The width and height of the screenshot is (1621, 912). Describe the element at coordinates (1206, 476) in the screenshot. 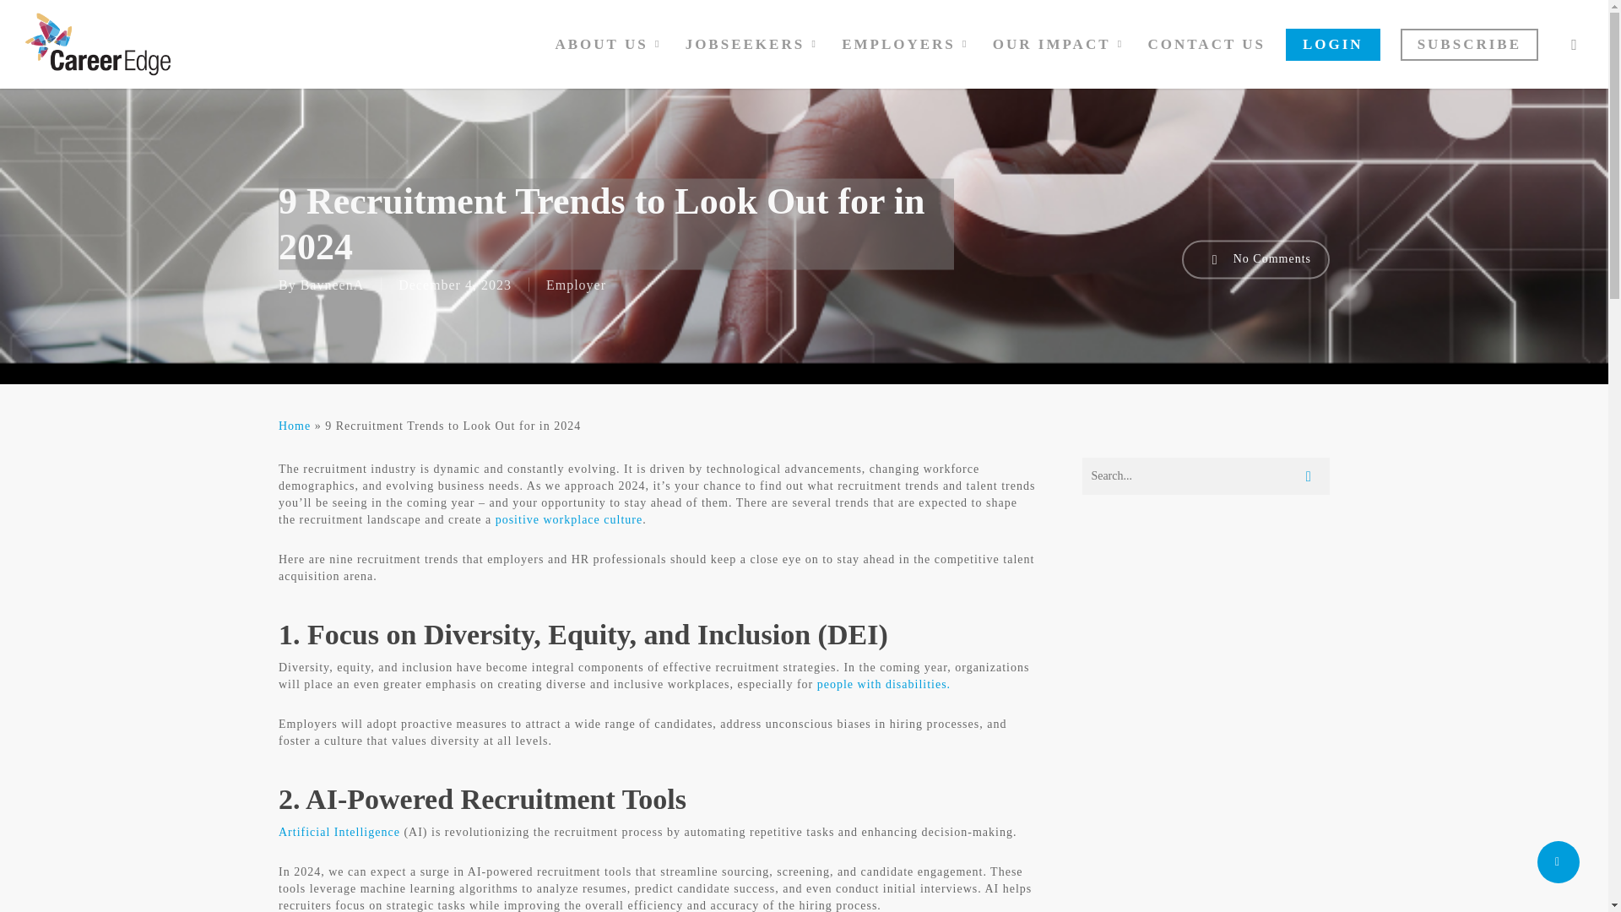

I see `Search for:` at that location.